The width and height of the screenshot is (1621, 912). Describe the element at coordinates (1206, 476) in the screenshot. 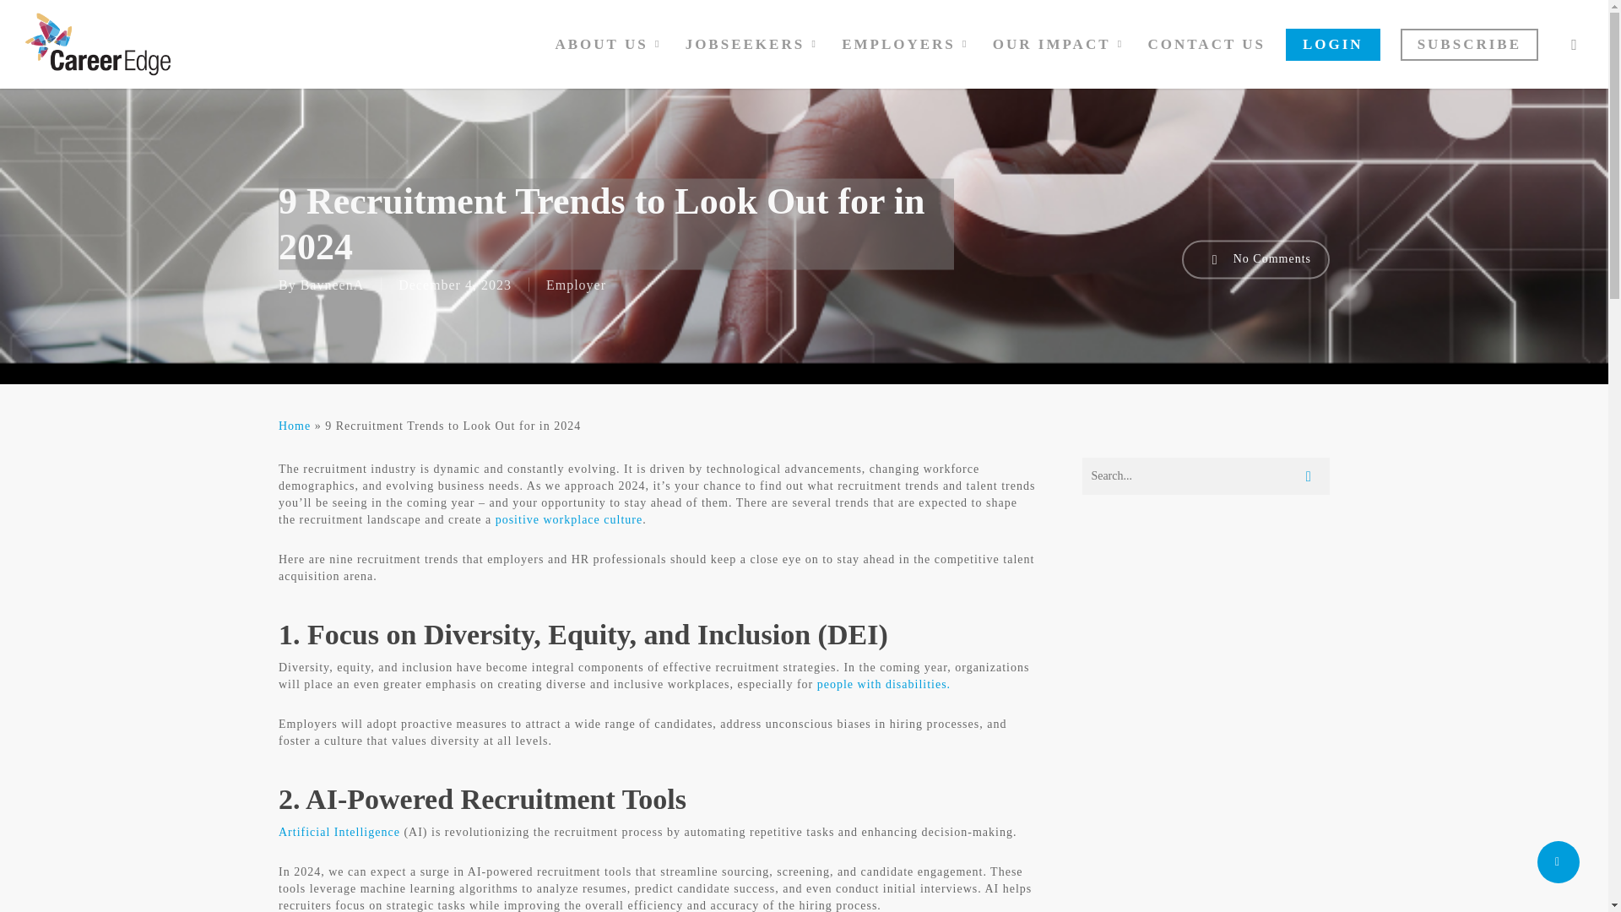

I see `Search for:` at that location.